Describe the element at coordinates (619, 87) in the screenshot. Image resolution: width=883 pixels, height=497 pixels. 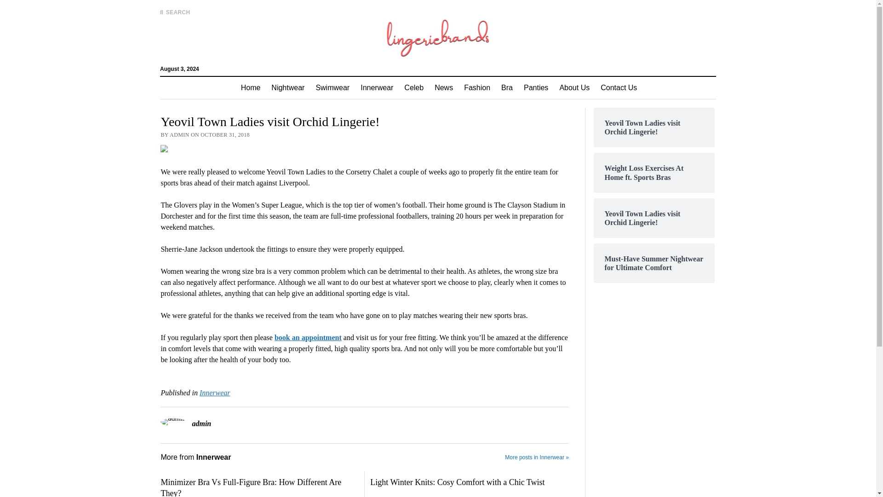
I see `Contact Us` at that location.